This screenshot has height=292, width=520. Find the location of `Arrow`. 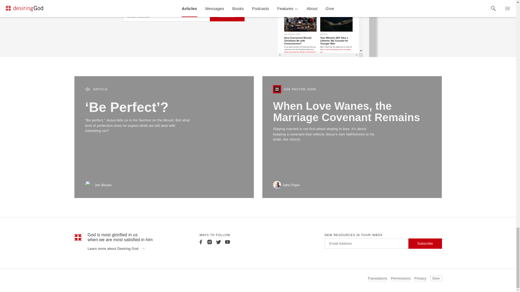

Arrow is located at coordinates (142, 248).